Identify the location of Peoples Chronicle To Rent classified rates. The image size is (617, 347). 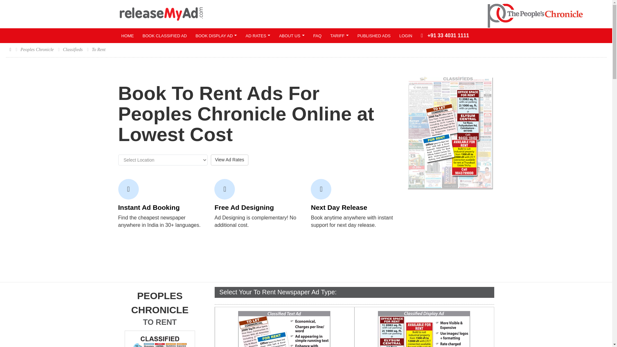
(339, 35).